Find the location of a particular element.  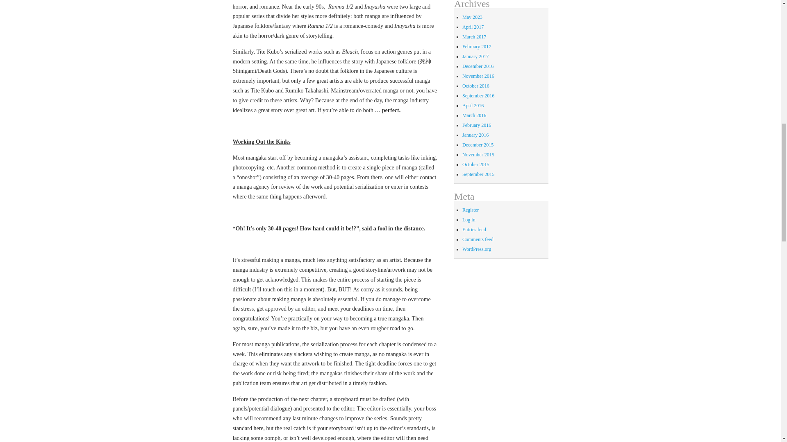

January 2017 is located at coordinates (475, 56).